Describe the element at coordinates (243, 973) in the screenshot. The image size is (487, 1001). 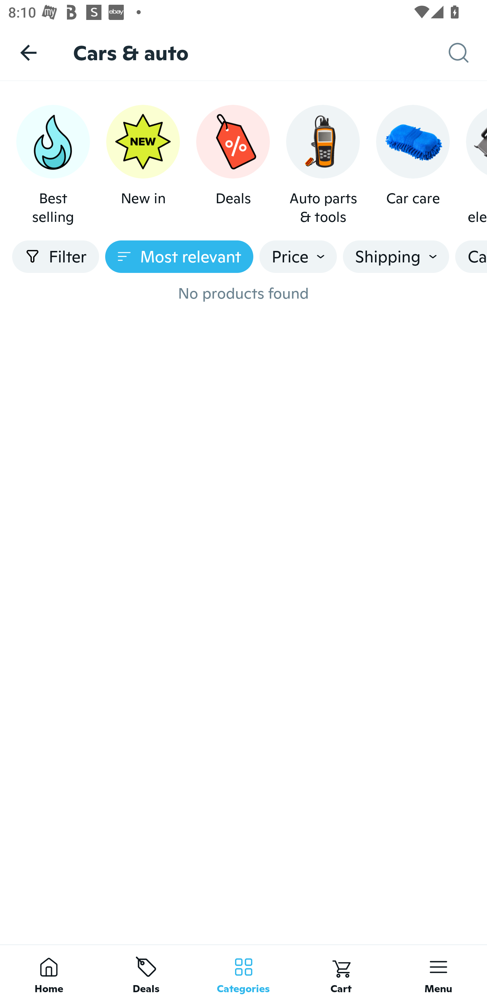
I see `Categories` at that location.